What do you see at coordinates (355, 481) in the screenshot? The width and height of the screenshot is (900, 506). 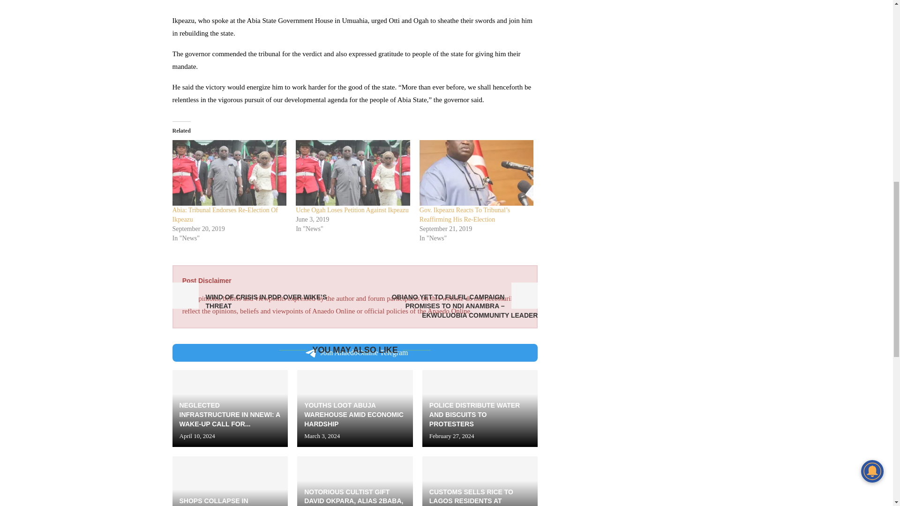 I see `Notorious Cultist Gift David Okpara, Alias 2baba, Dead` at bounding box center [355, 481].